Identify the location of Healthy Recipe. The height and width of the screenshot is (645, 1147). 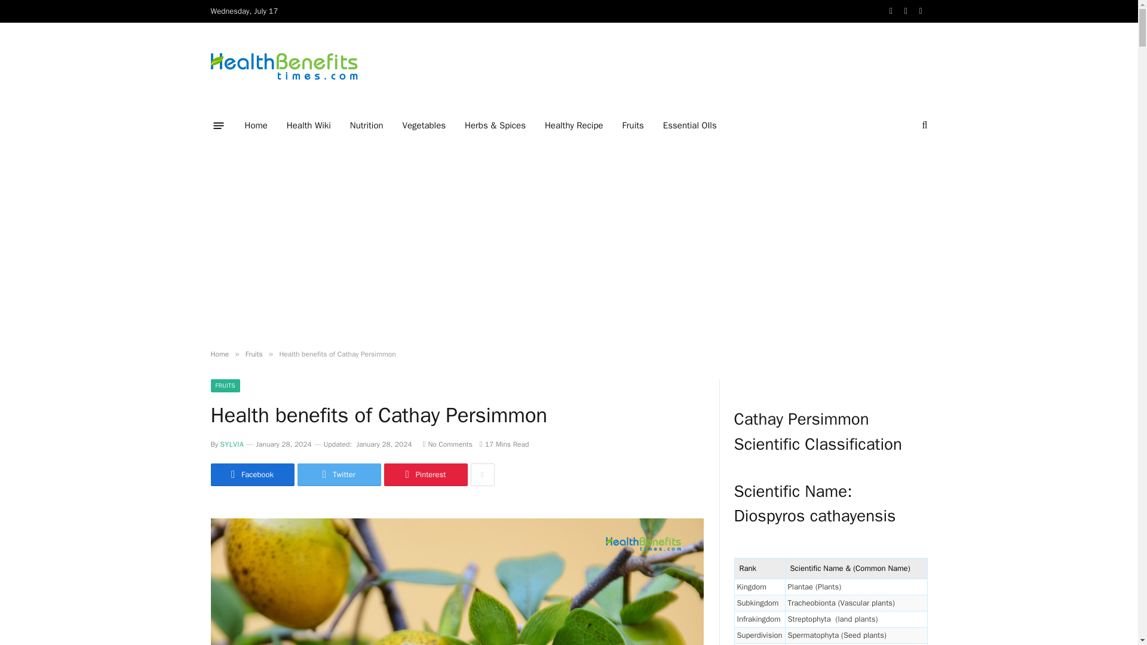
(573, 125).